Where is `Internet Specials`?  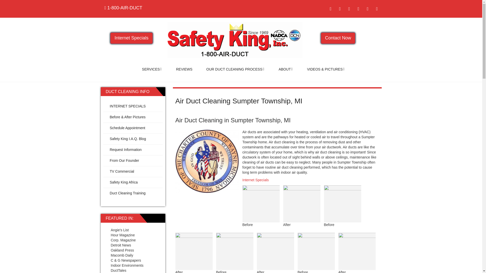 Internet Specials is located at coordinates (131, 38).